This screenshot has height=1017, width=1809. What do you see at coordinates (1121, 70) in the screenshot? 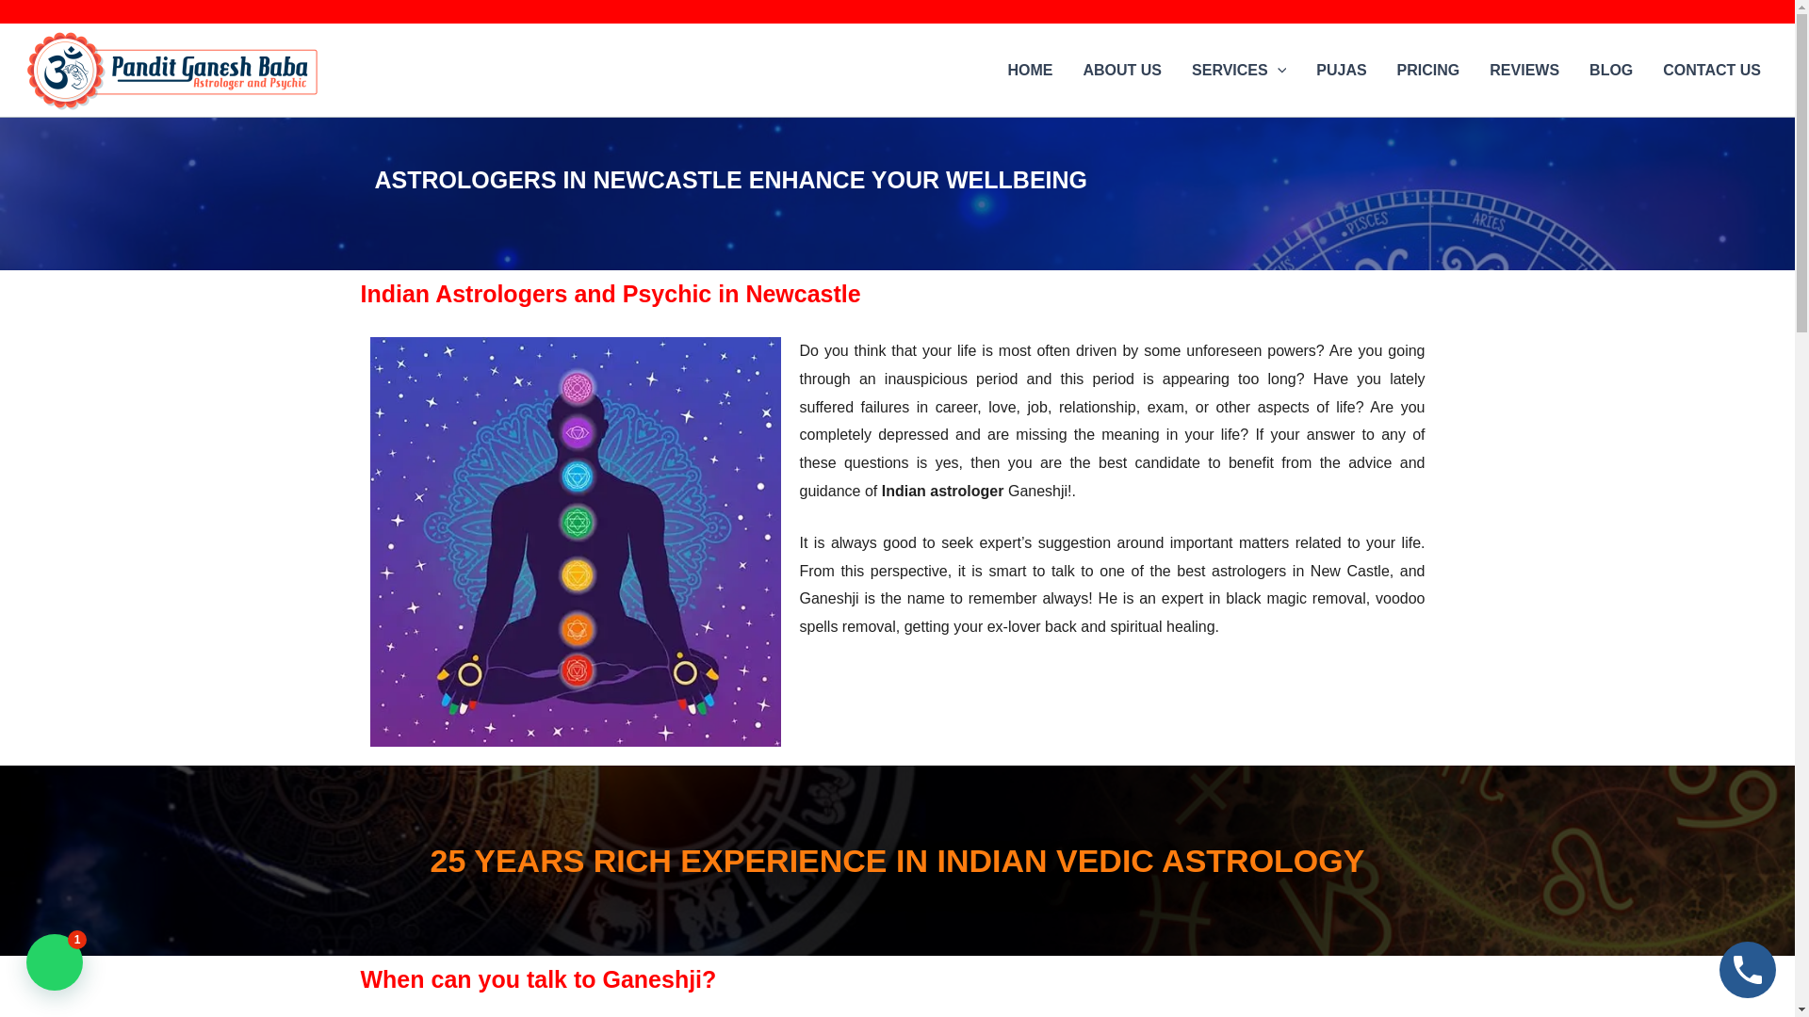
I see `ABOUT US` at bounding box center [1121, 70].